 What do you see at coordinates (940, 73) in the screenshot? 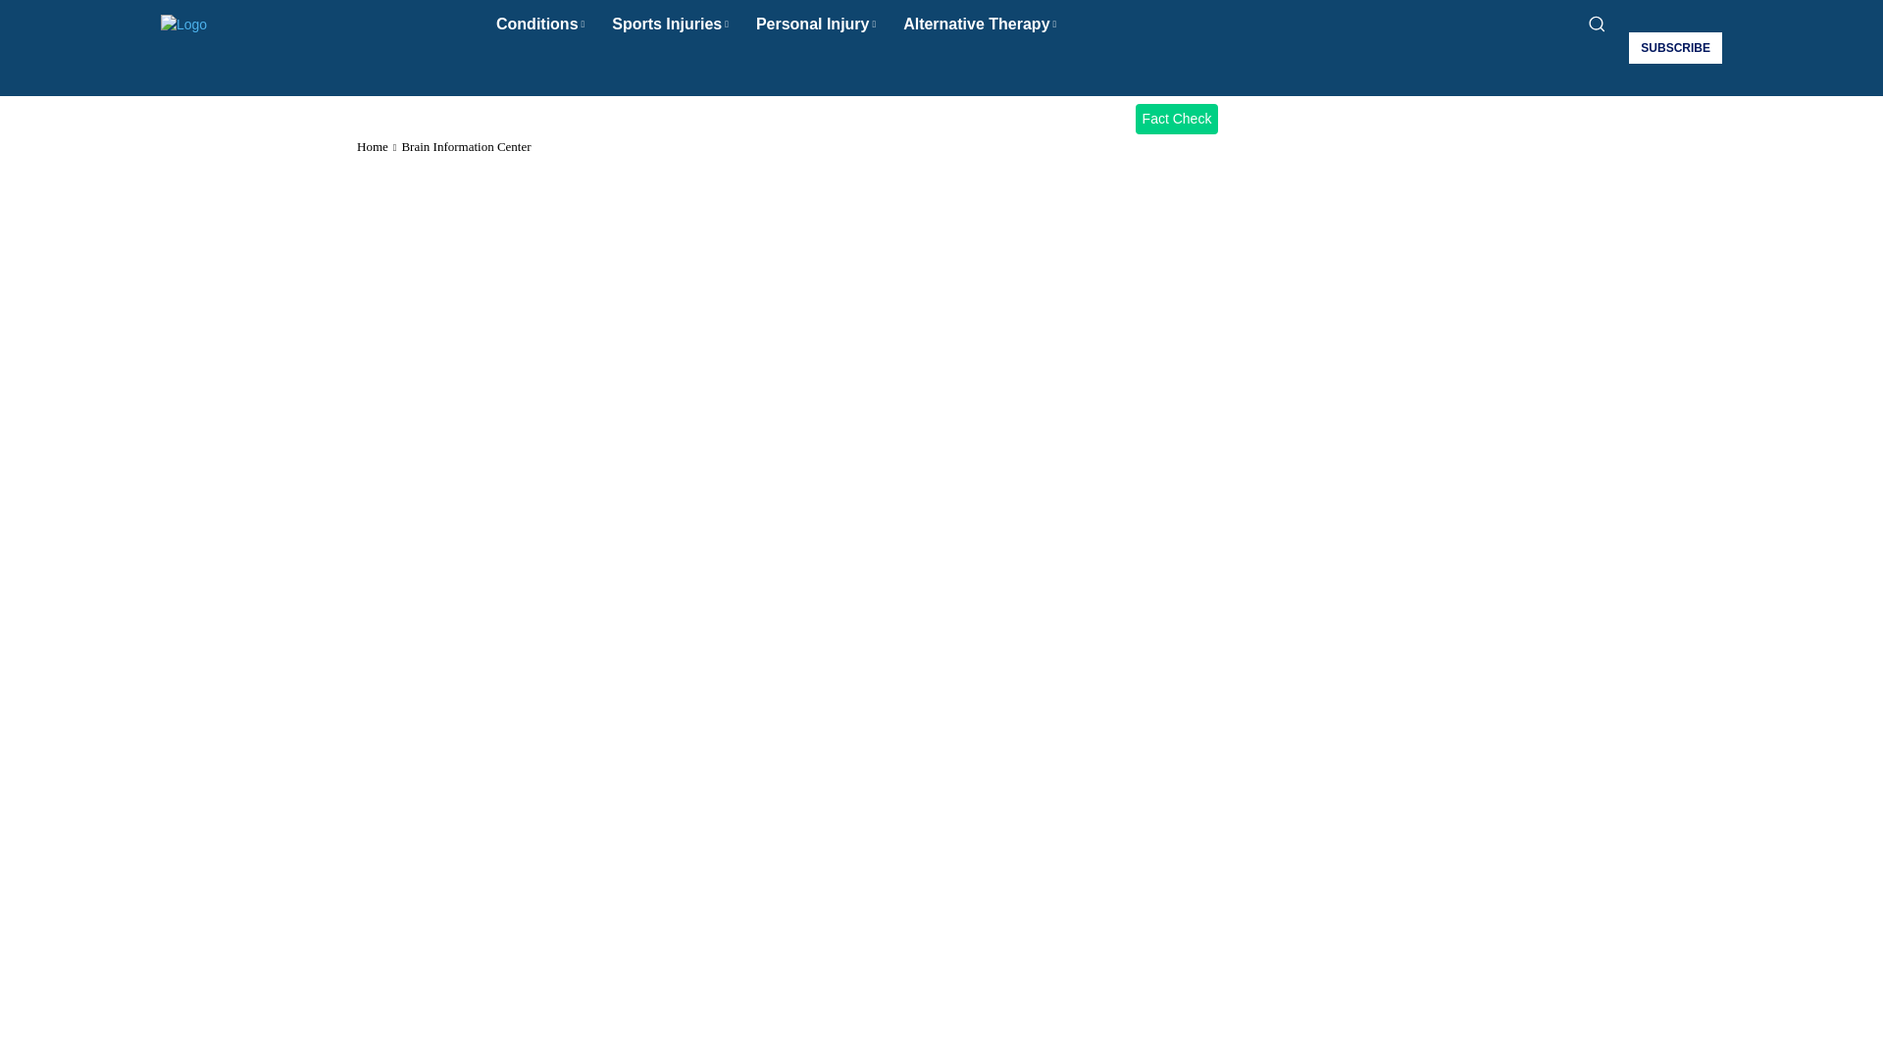
I see `Search` at bounding box center [940, 73].